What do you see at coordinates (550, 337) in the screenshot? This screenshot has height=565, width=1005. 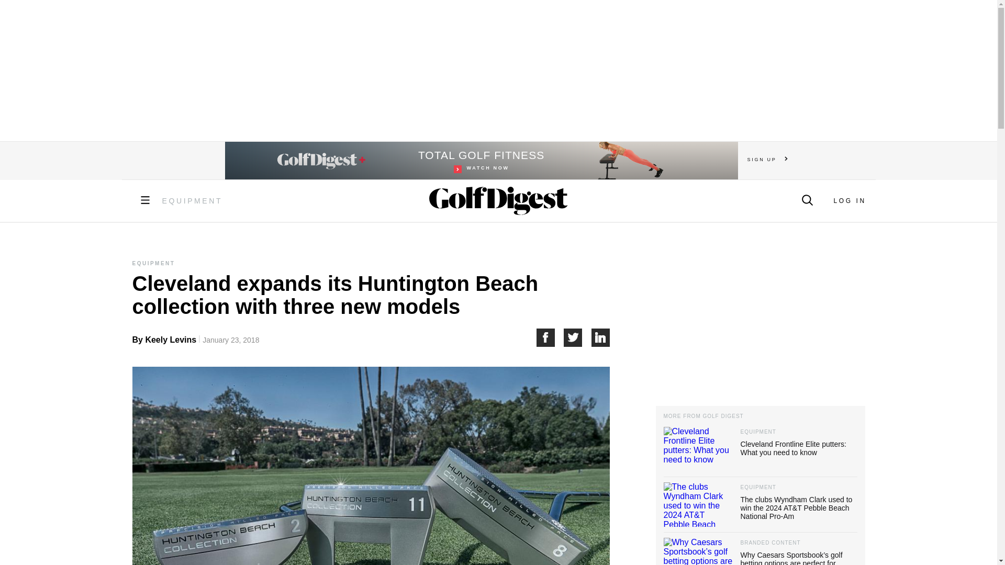 I see `Share on Twitter` at bounding box center [550, 337].